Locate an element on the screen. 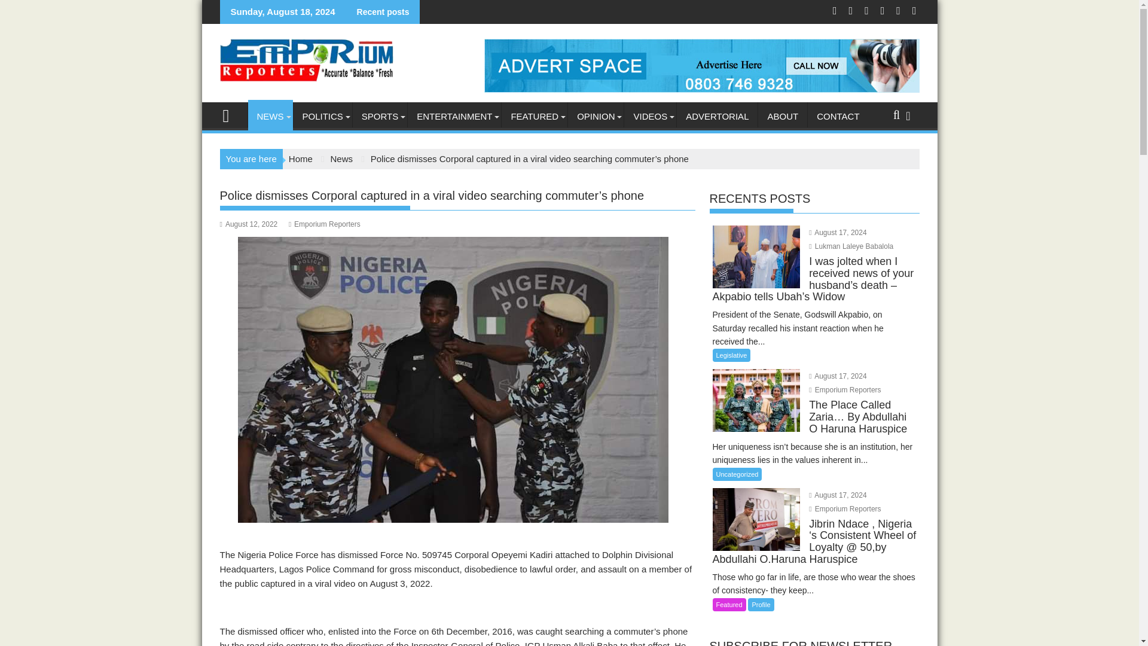 The height and width of the screenshot is (646, 1148). Emporium Reporters is located at coordinates (844, 508).